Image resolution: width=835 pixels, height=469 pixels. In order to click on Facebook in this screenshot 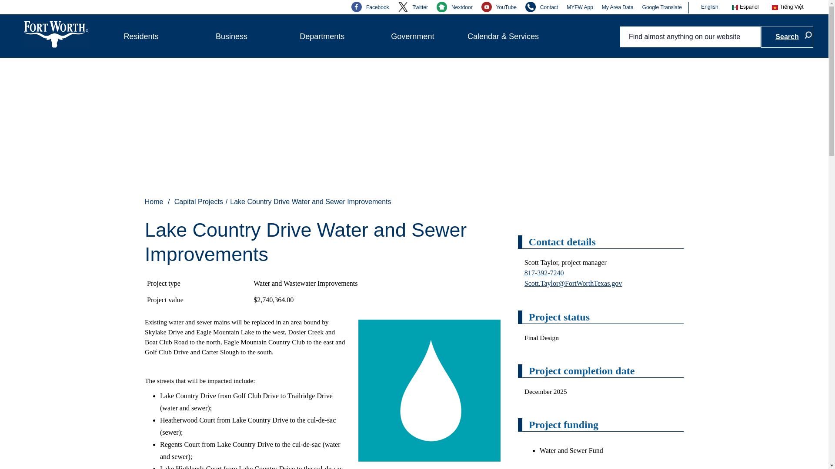, I will do `click(370, 7)`.